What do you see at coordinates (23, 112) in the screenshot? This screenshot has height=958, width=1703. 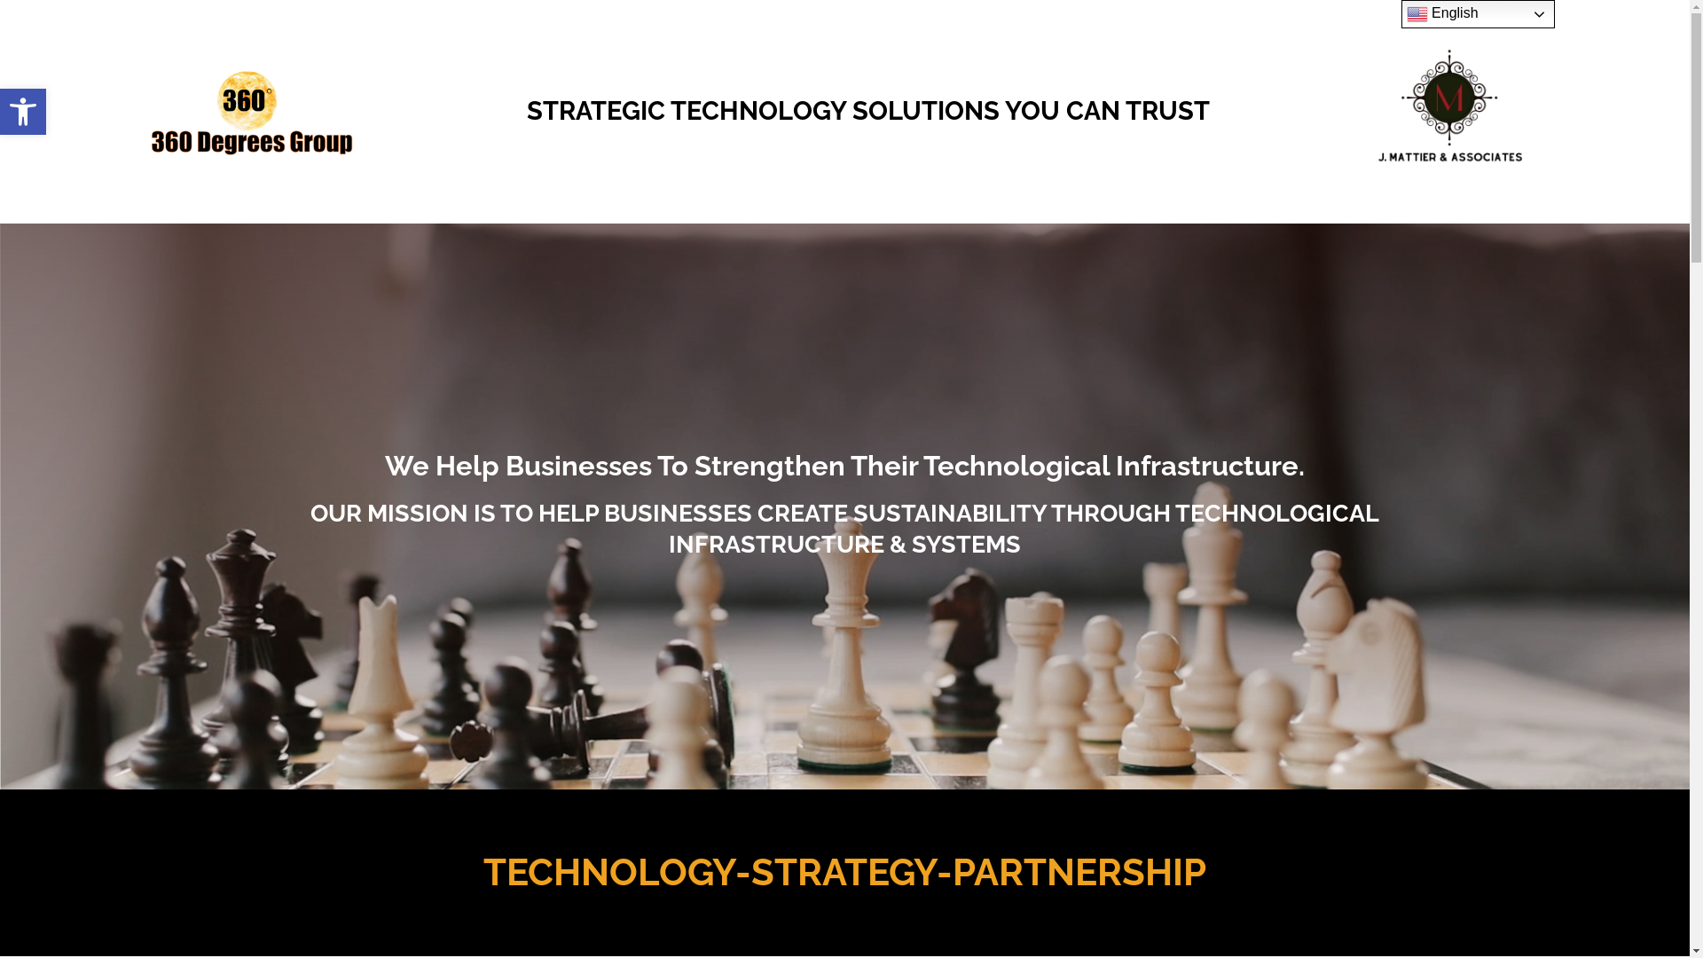 I see `Open toolbar
Accessibility Tools` at bounding box center [23, 112].